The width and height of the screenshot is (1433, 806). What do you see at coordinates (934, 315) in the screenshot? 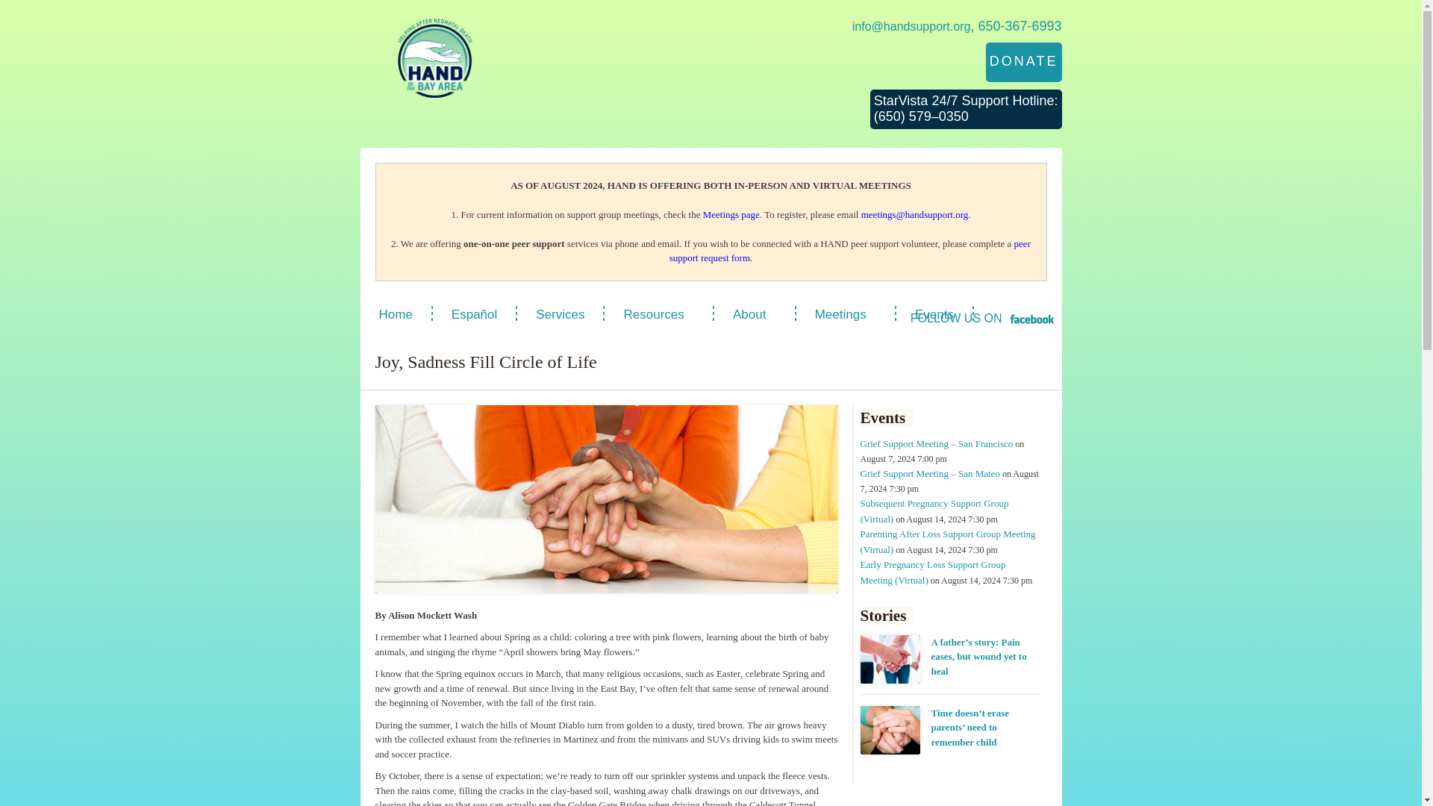
I see `Events` at bounding box center [934, 315].